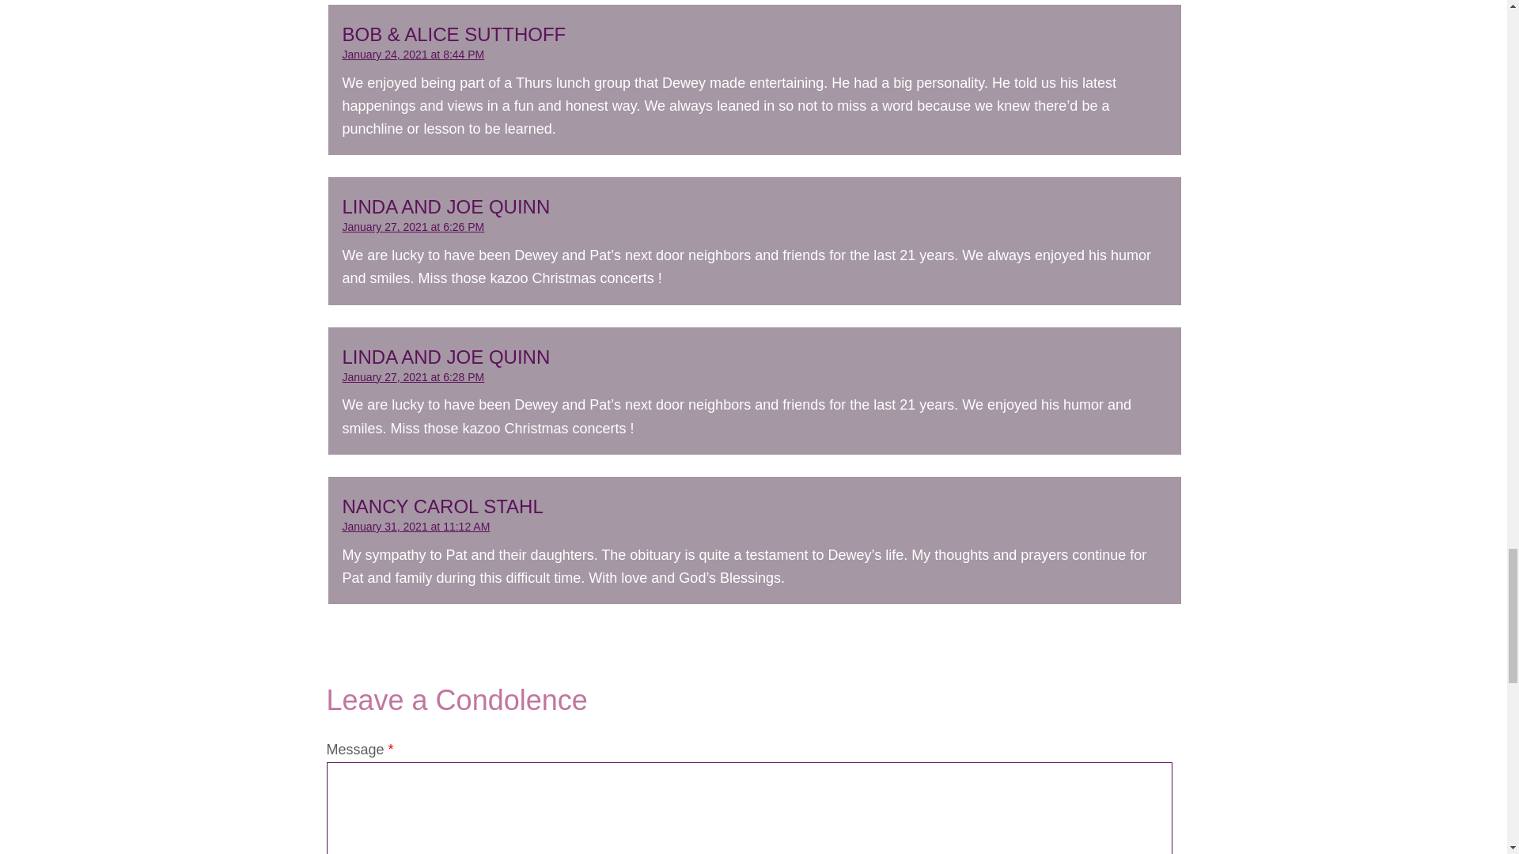 This screenshot has width=1519, height=854. I want to click on January 31, 2021 at 11:12 AM, so click(415, 526).